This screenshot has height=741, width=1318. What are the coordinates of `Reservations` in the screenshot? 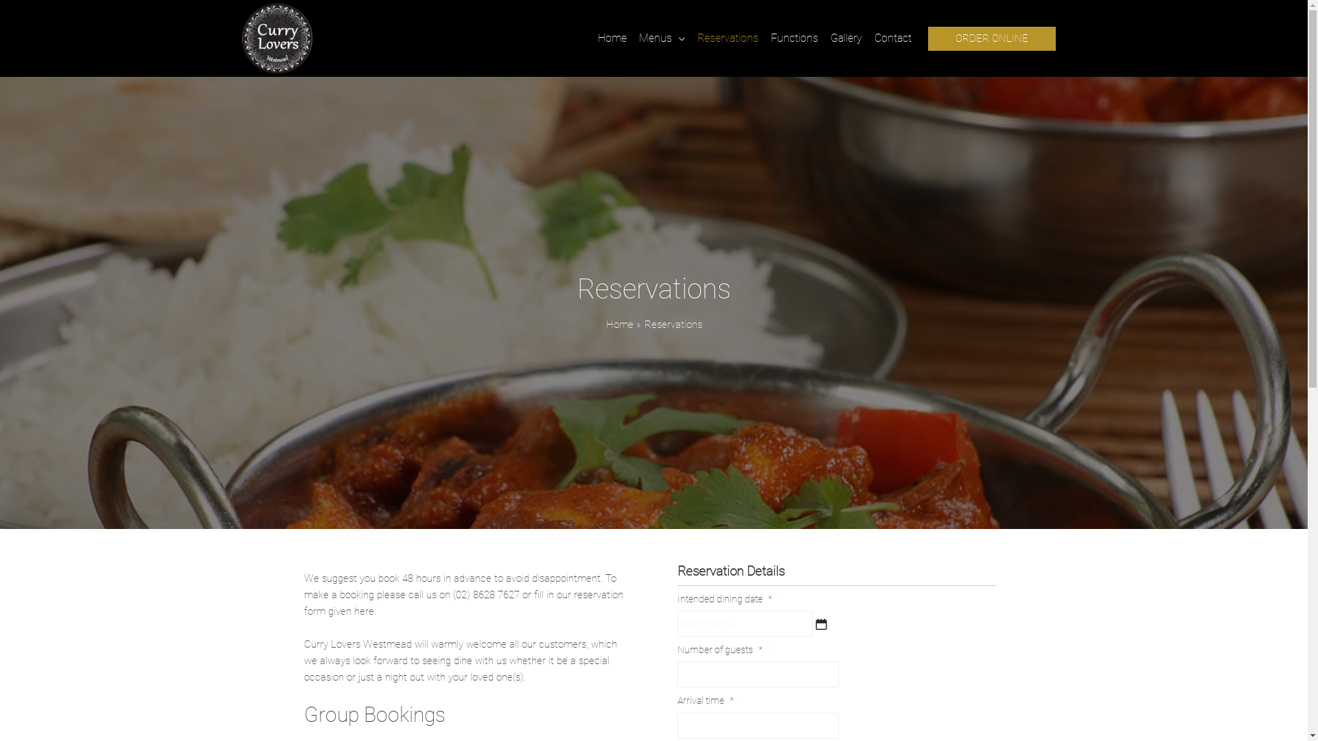 It's located at (728, 38).